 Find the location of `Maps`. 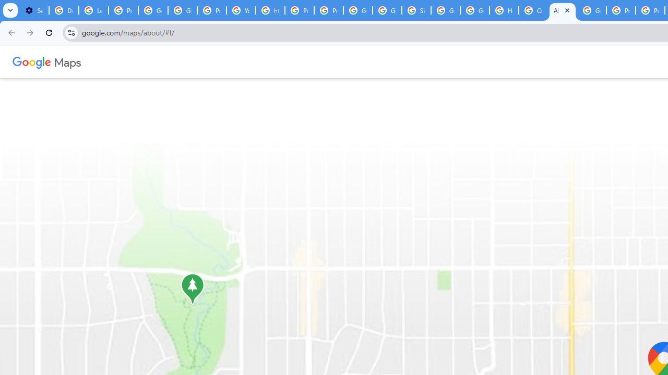

Maps is located at coordinates (68, 61).